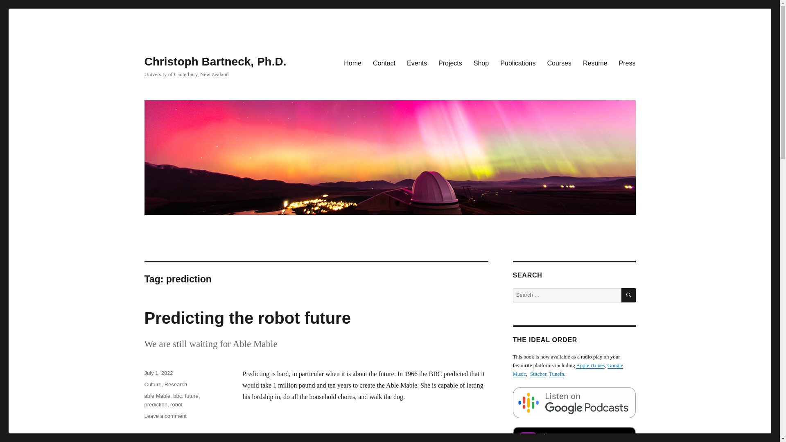 The height and width of the screenshot is (442, 786). Describe the element at coordinates (176, 385) in the screenshot. I see `Research` at that location.